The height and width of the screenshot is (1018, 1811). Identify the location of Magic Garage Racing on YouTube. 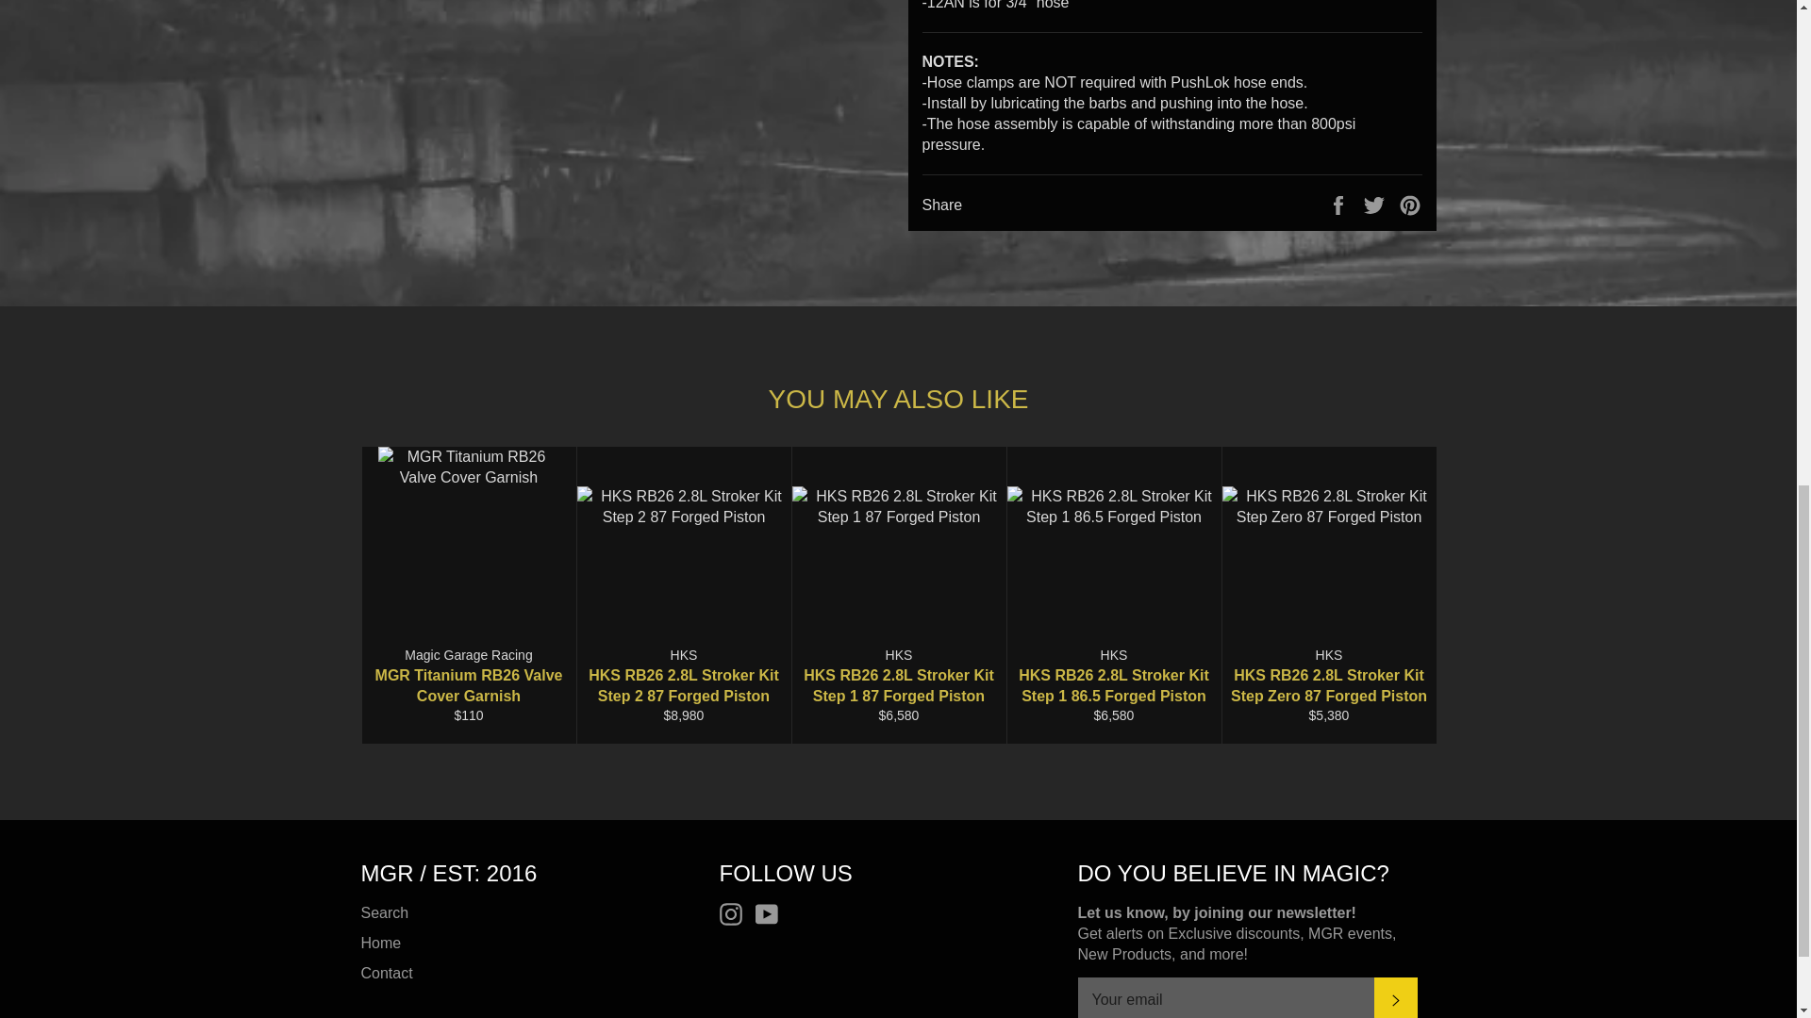
(772, 913).